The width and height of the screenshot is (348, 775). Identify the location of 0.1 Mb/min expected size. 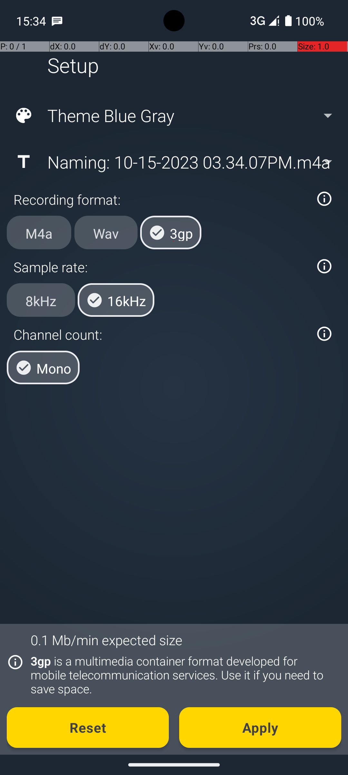
(106, 640).